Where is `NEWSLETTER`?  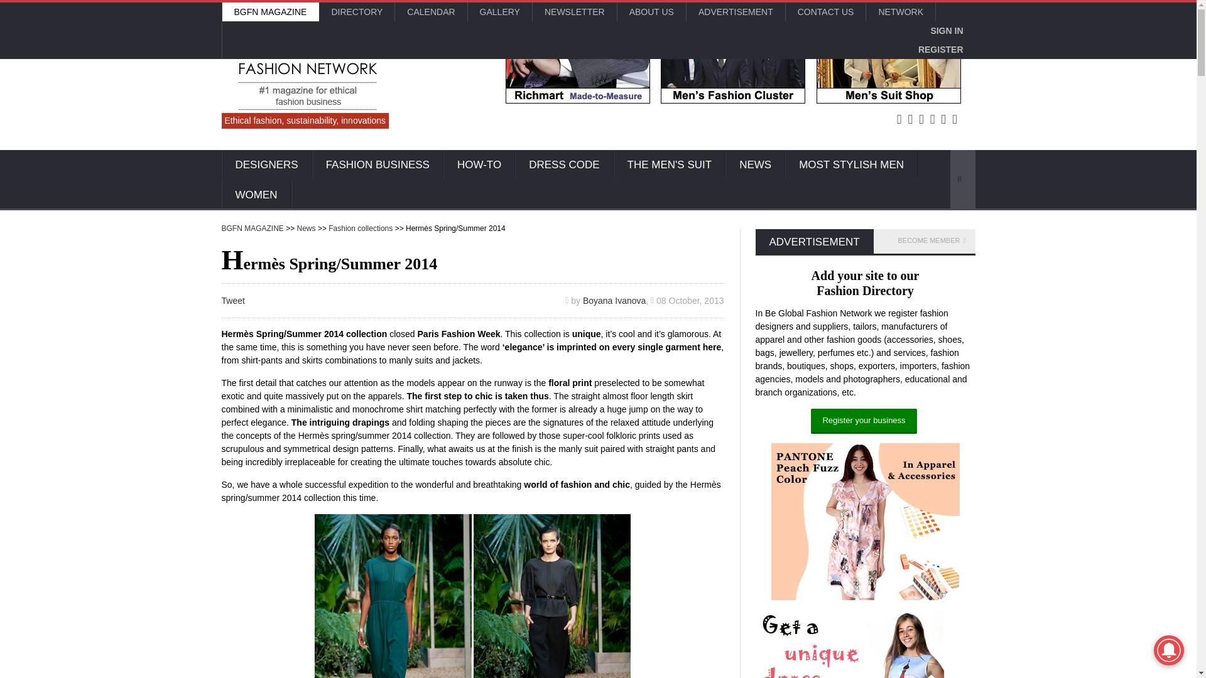
NEWSLETTER is located at coordinates (574, 11).